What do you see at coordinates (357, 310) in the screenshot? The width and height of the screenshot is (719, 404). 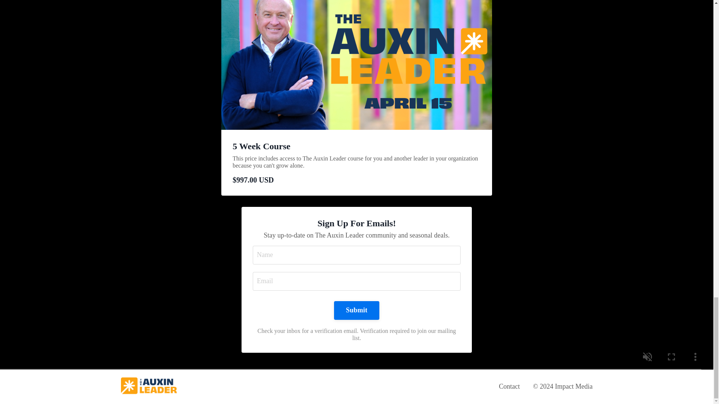 I see `Submit` at bounding box center [357, 310].